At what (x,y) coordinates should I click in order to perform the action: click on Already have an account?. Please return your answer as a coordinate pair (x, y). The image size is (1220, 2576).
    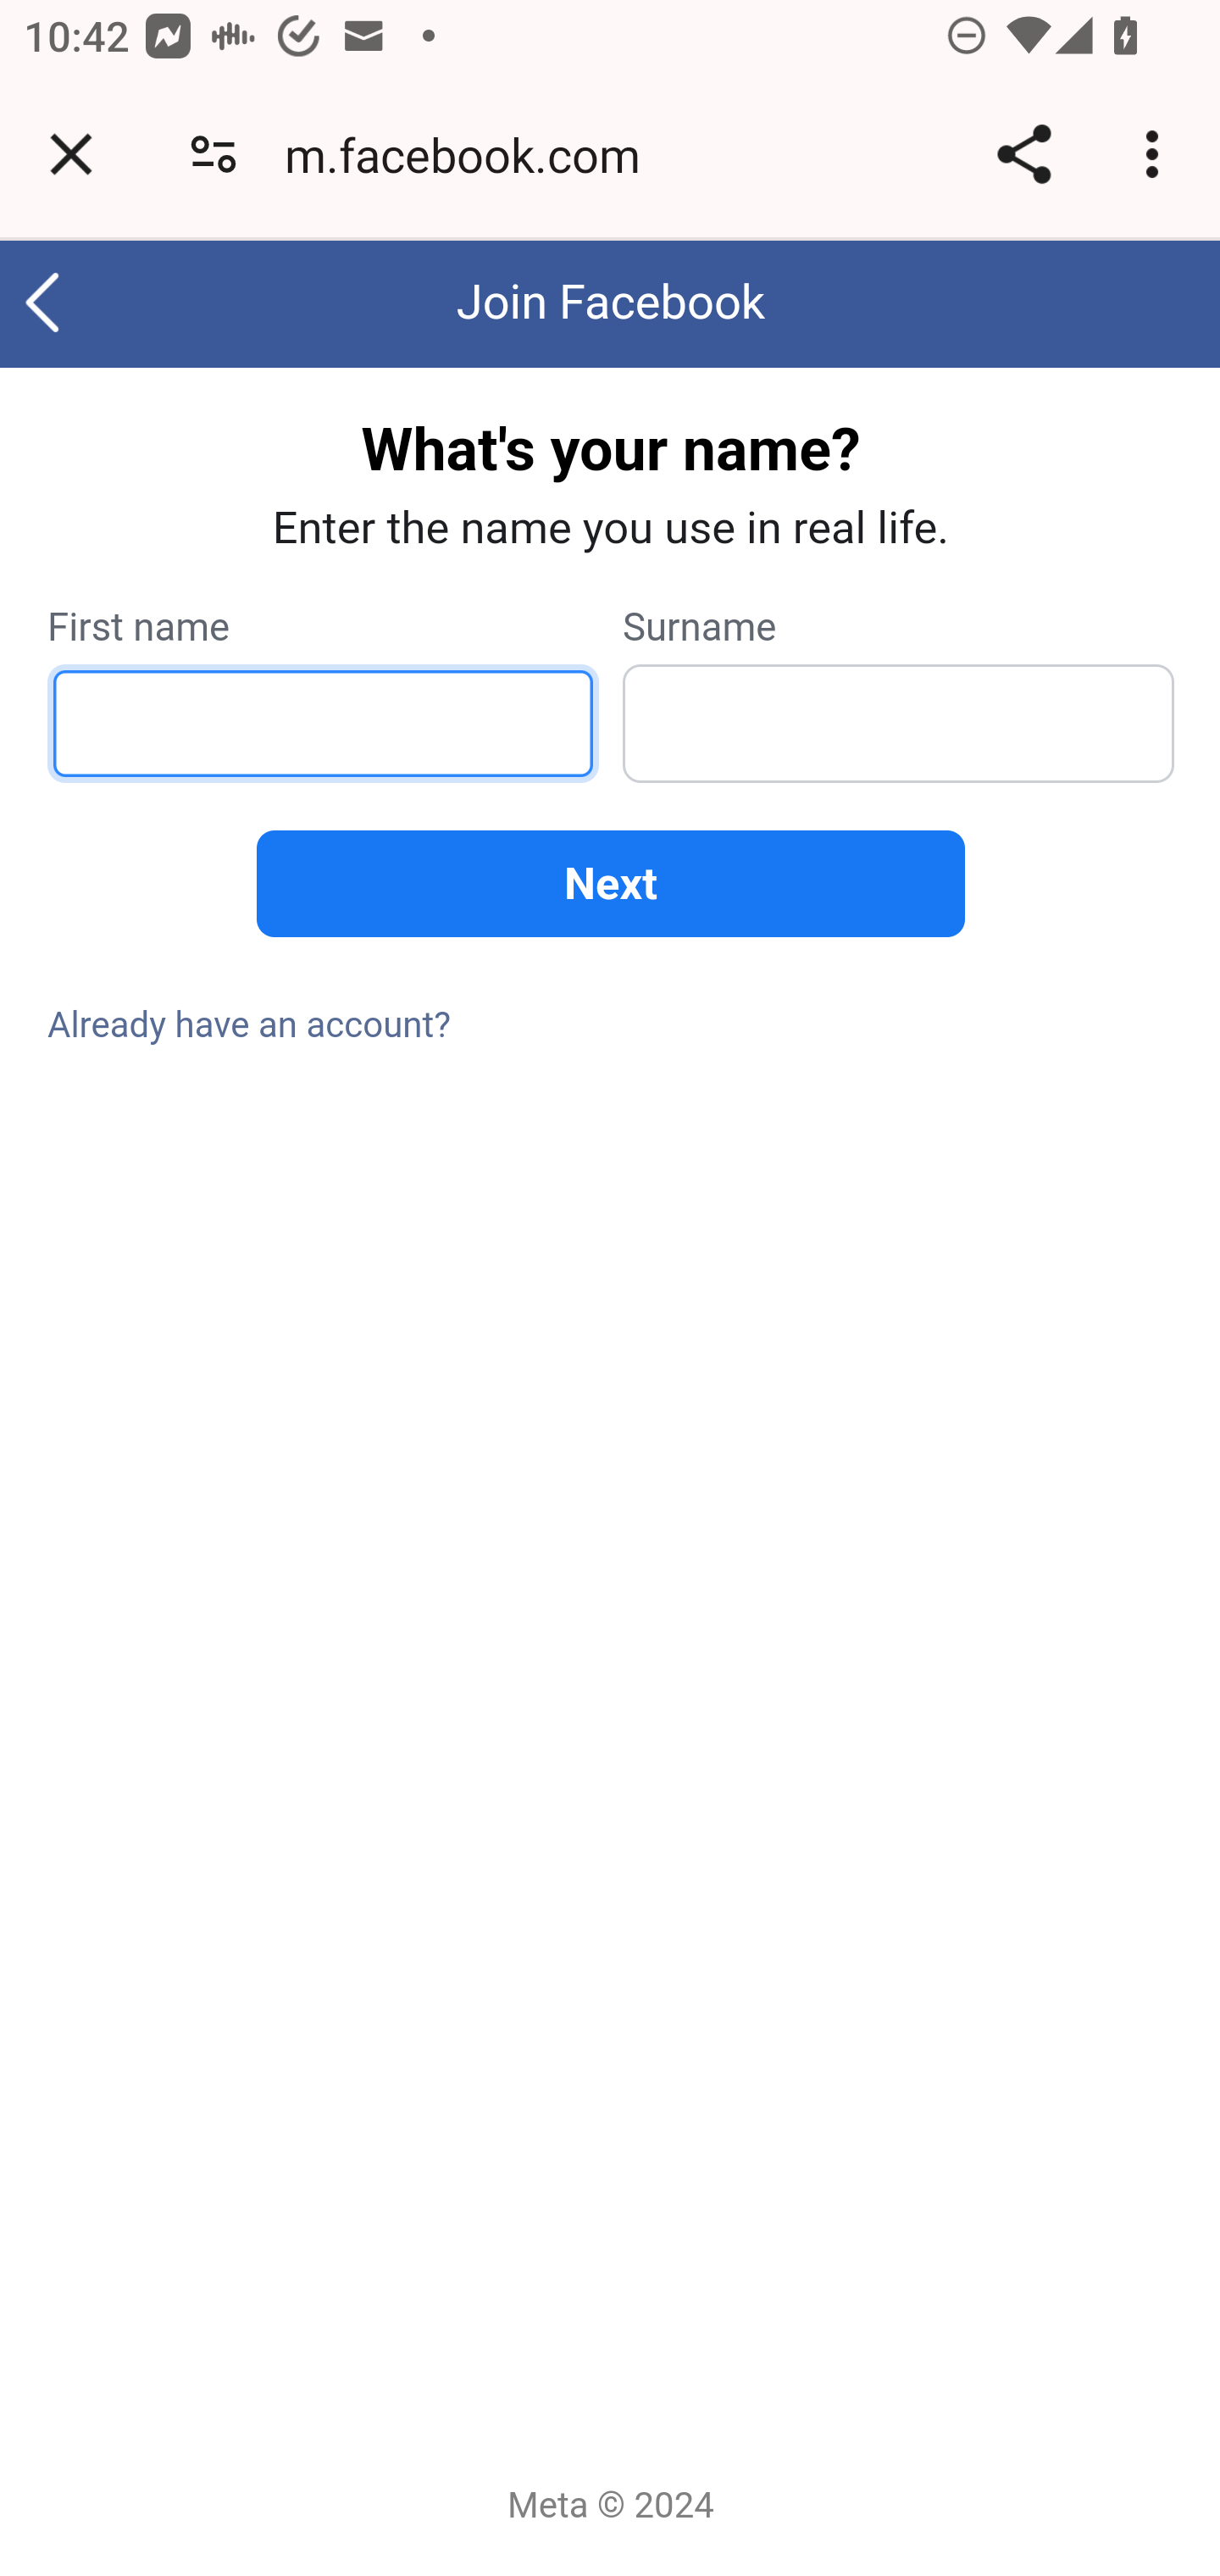
    Looking at the image, I should click on (251, 1024).